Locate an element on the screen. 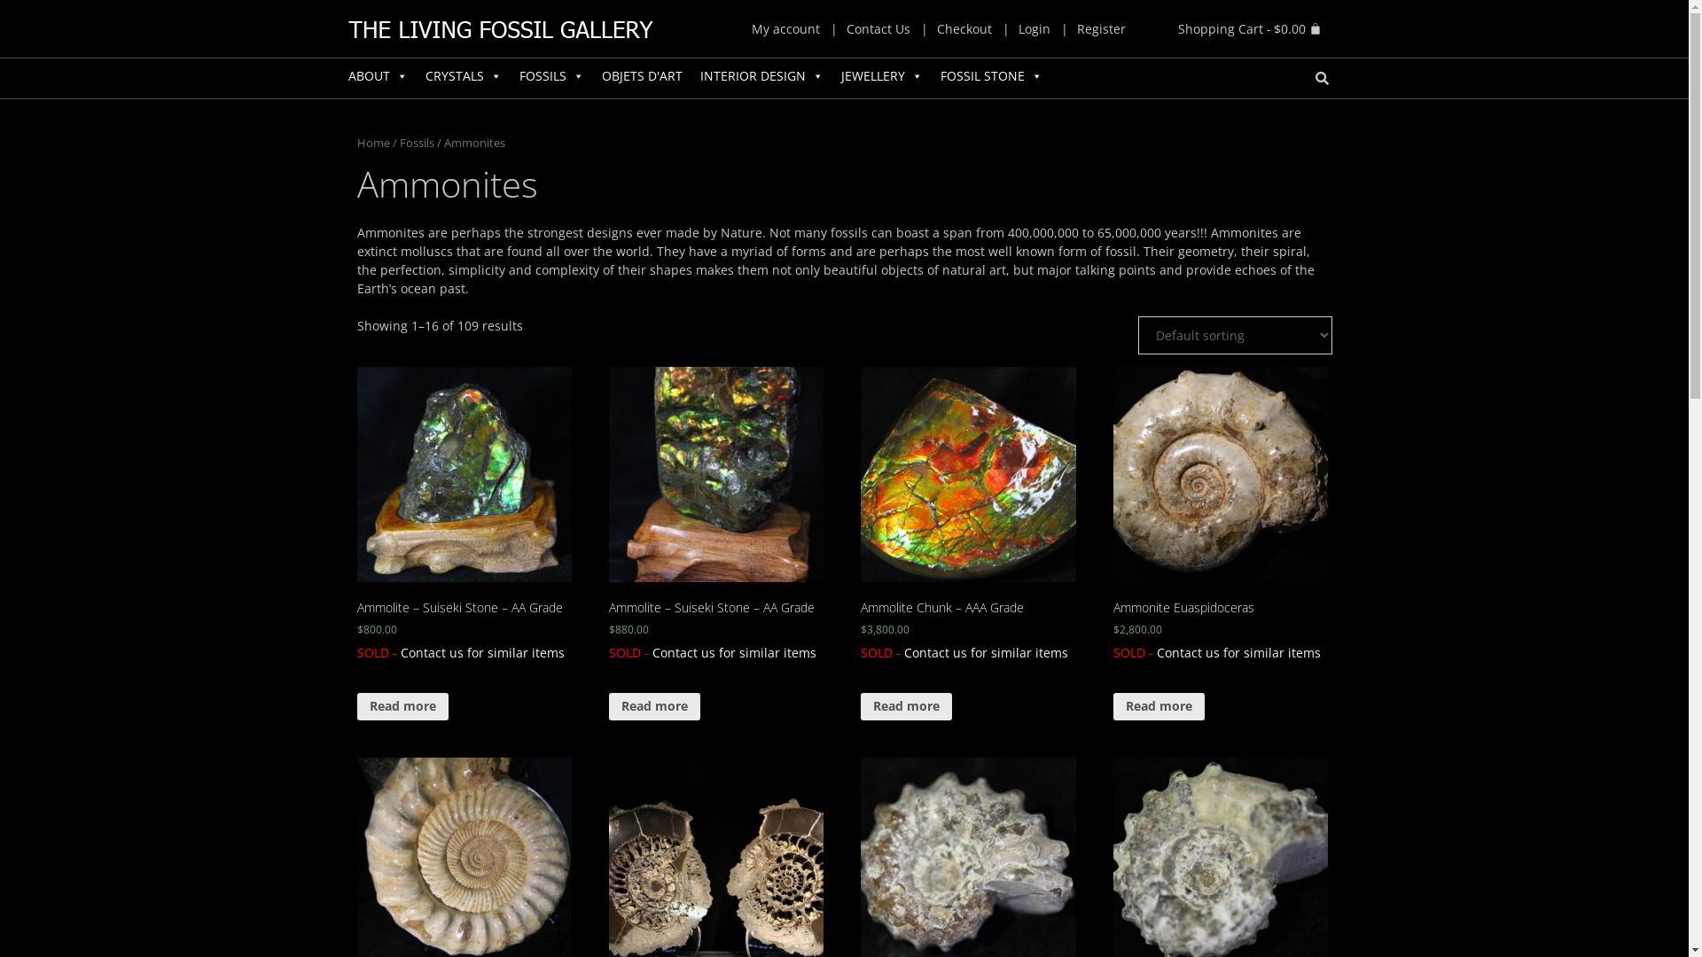  Read more is located at coordinates (1159, 707).